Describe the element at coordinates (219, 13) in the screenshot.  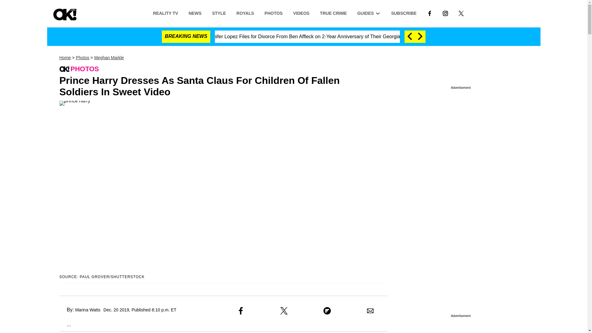
I see `STYLE` at that location.